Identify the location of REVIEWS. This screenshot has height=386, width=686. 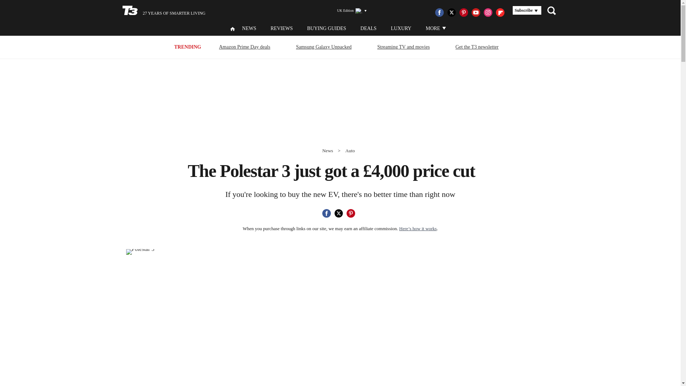
(282, 29).